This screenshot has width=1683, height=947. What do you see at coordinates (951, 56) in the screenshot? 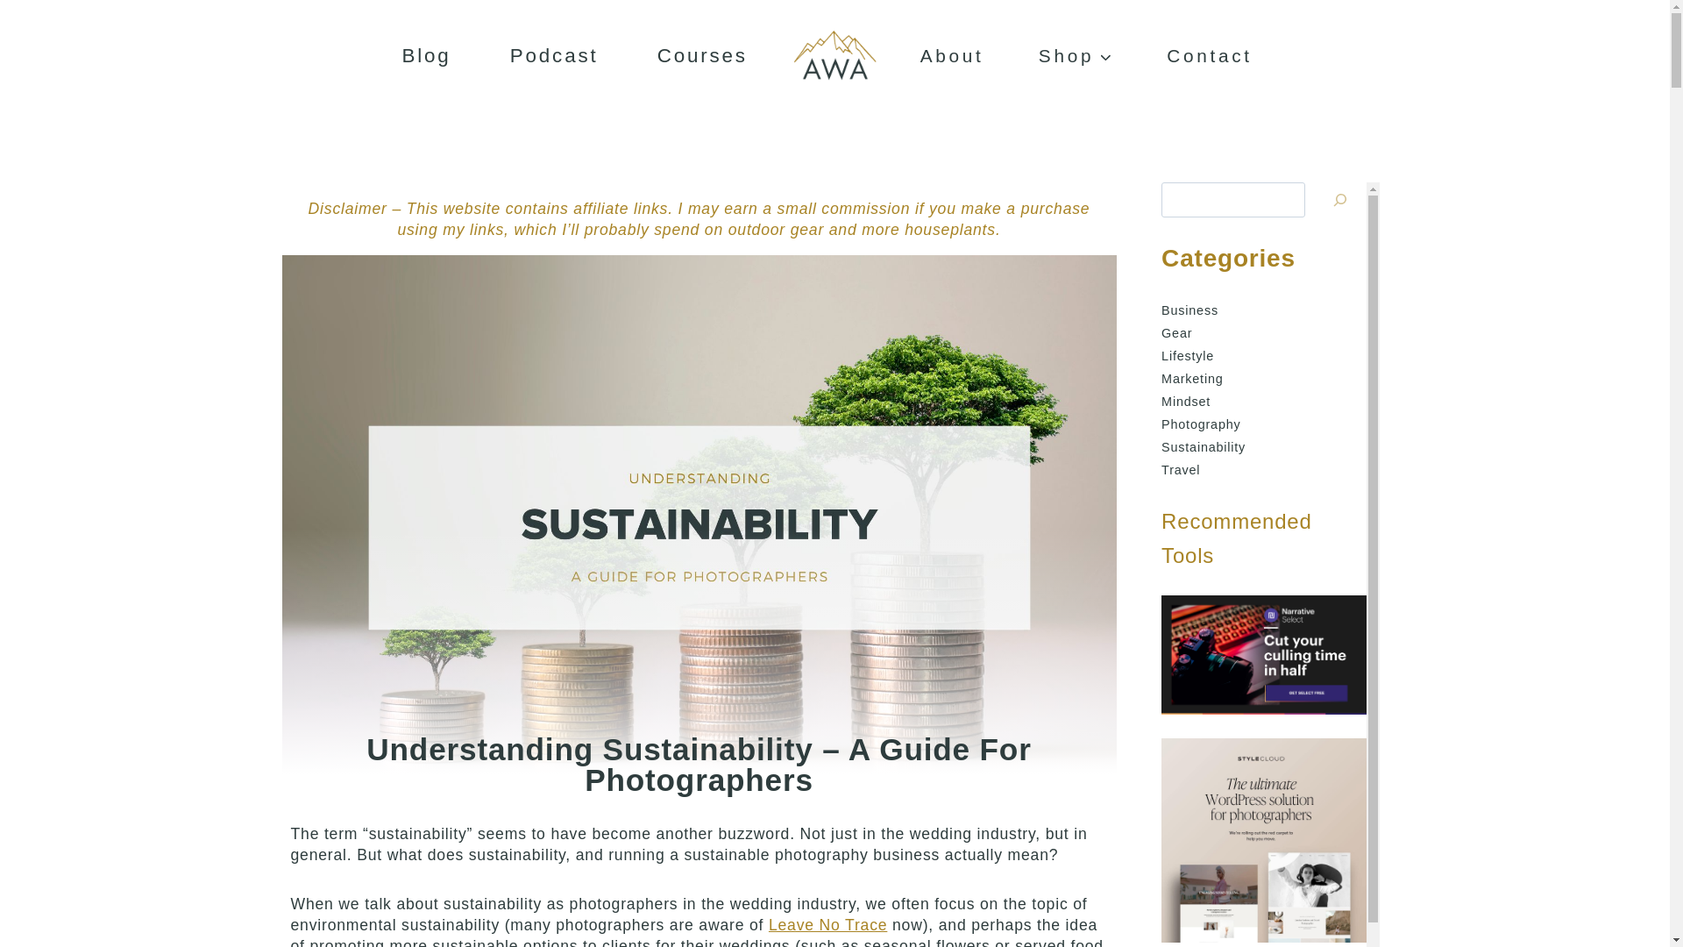
I see `About` at bounding box center [951, 56].